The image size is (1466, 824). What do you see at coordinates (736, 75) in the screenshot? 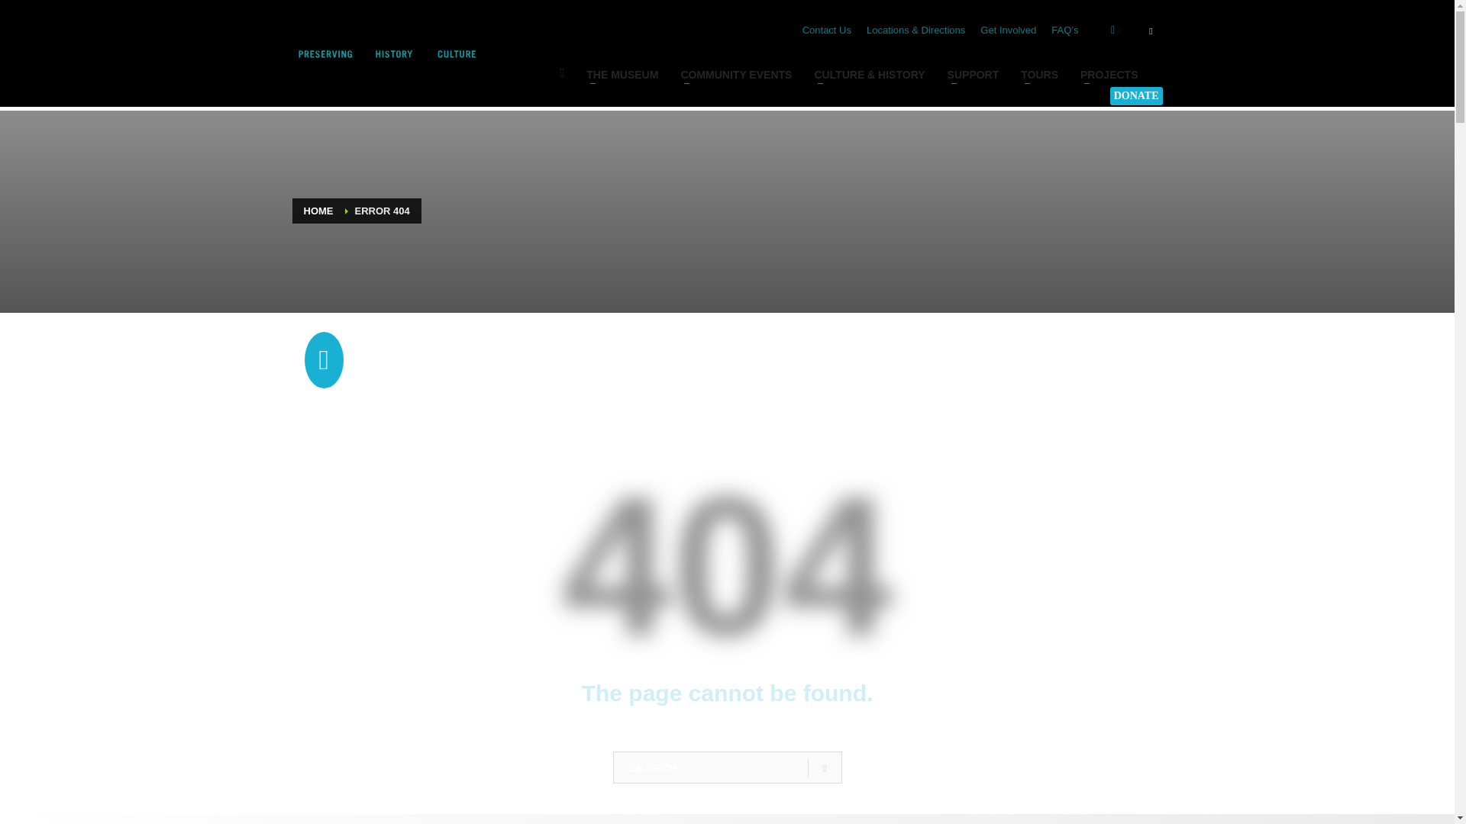
I see `COMMUNITY EVENTS` at bounding box center [736, 75].